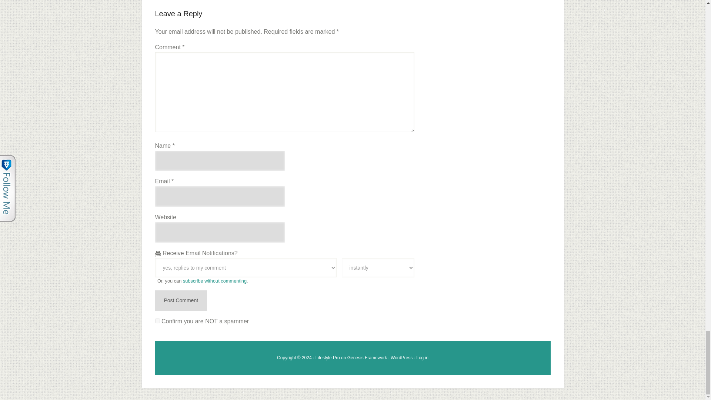 This screenshot has width=711, height=400. Describe the element at coordinates (246, 267) in the screenshot. I see `Receive Notifications?` at that location.